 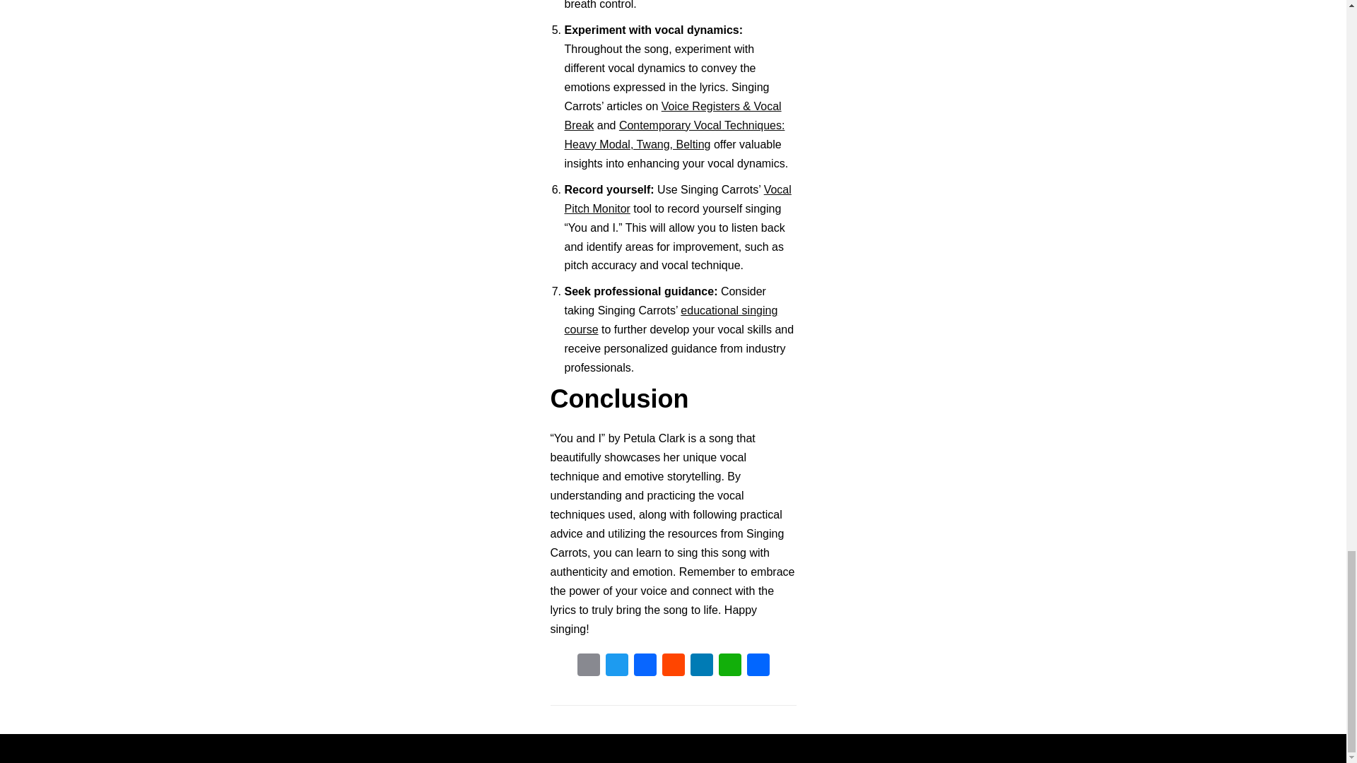 I want to click on Share, so click(x=758, y=666).